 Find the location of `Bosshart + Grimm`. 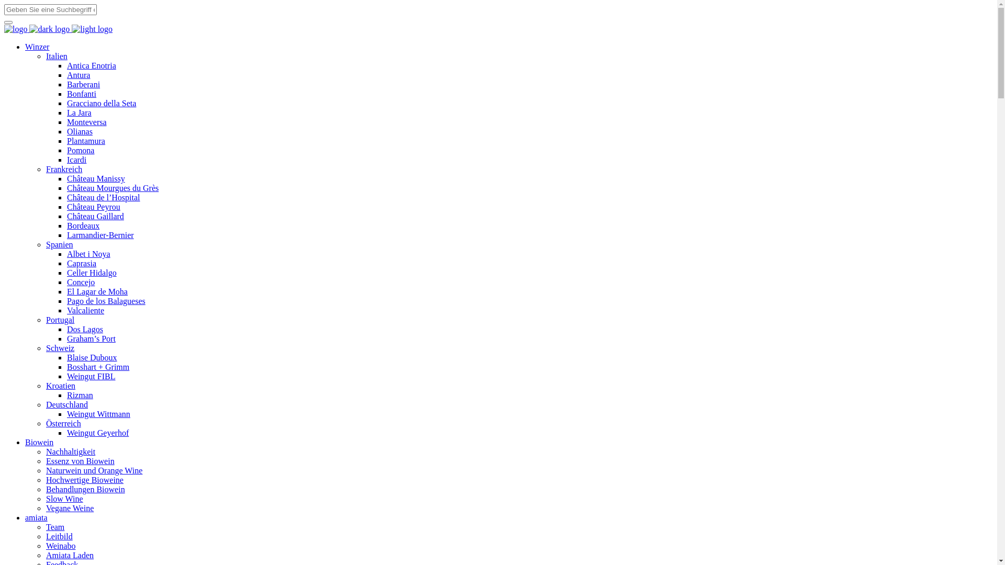

Bosshart + Grimm is located at coordinates (98, 367).